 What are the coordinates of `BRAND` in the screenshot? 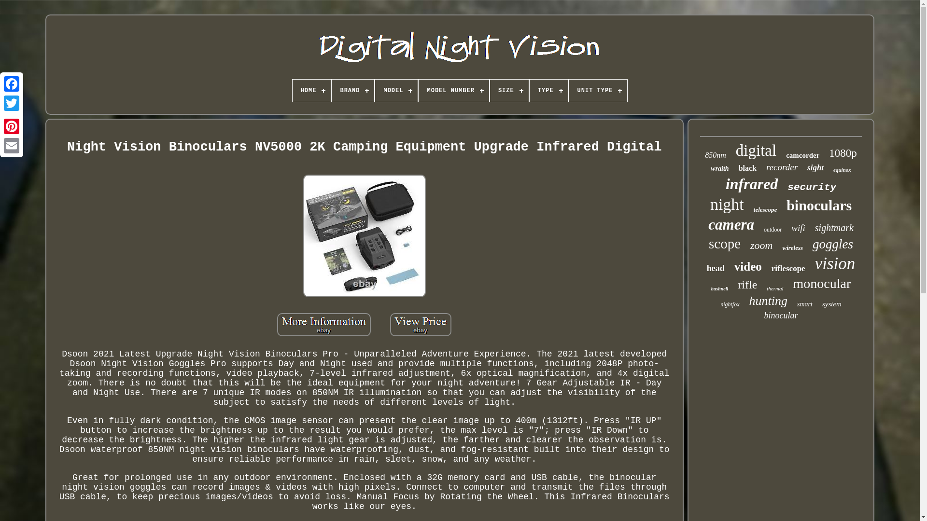 It's located at (353, 91).